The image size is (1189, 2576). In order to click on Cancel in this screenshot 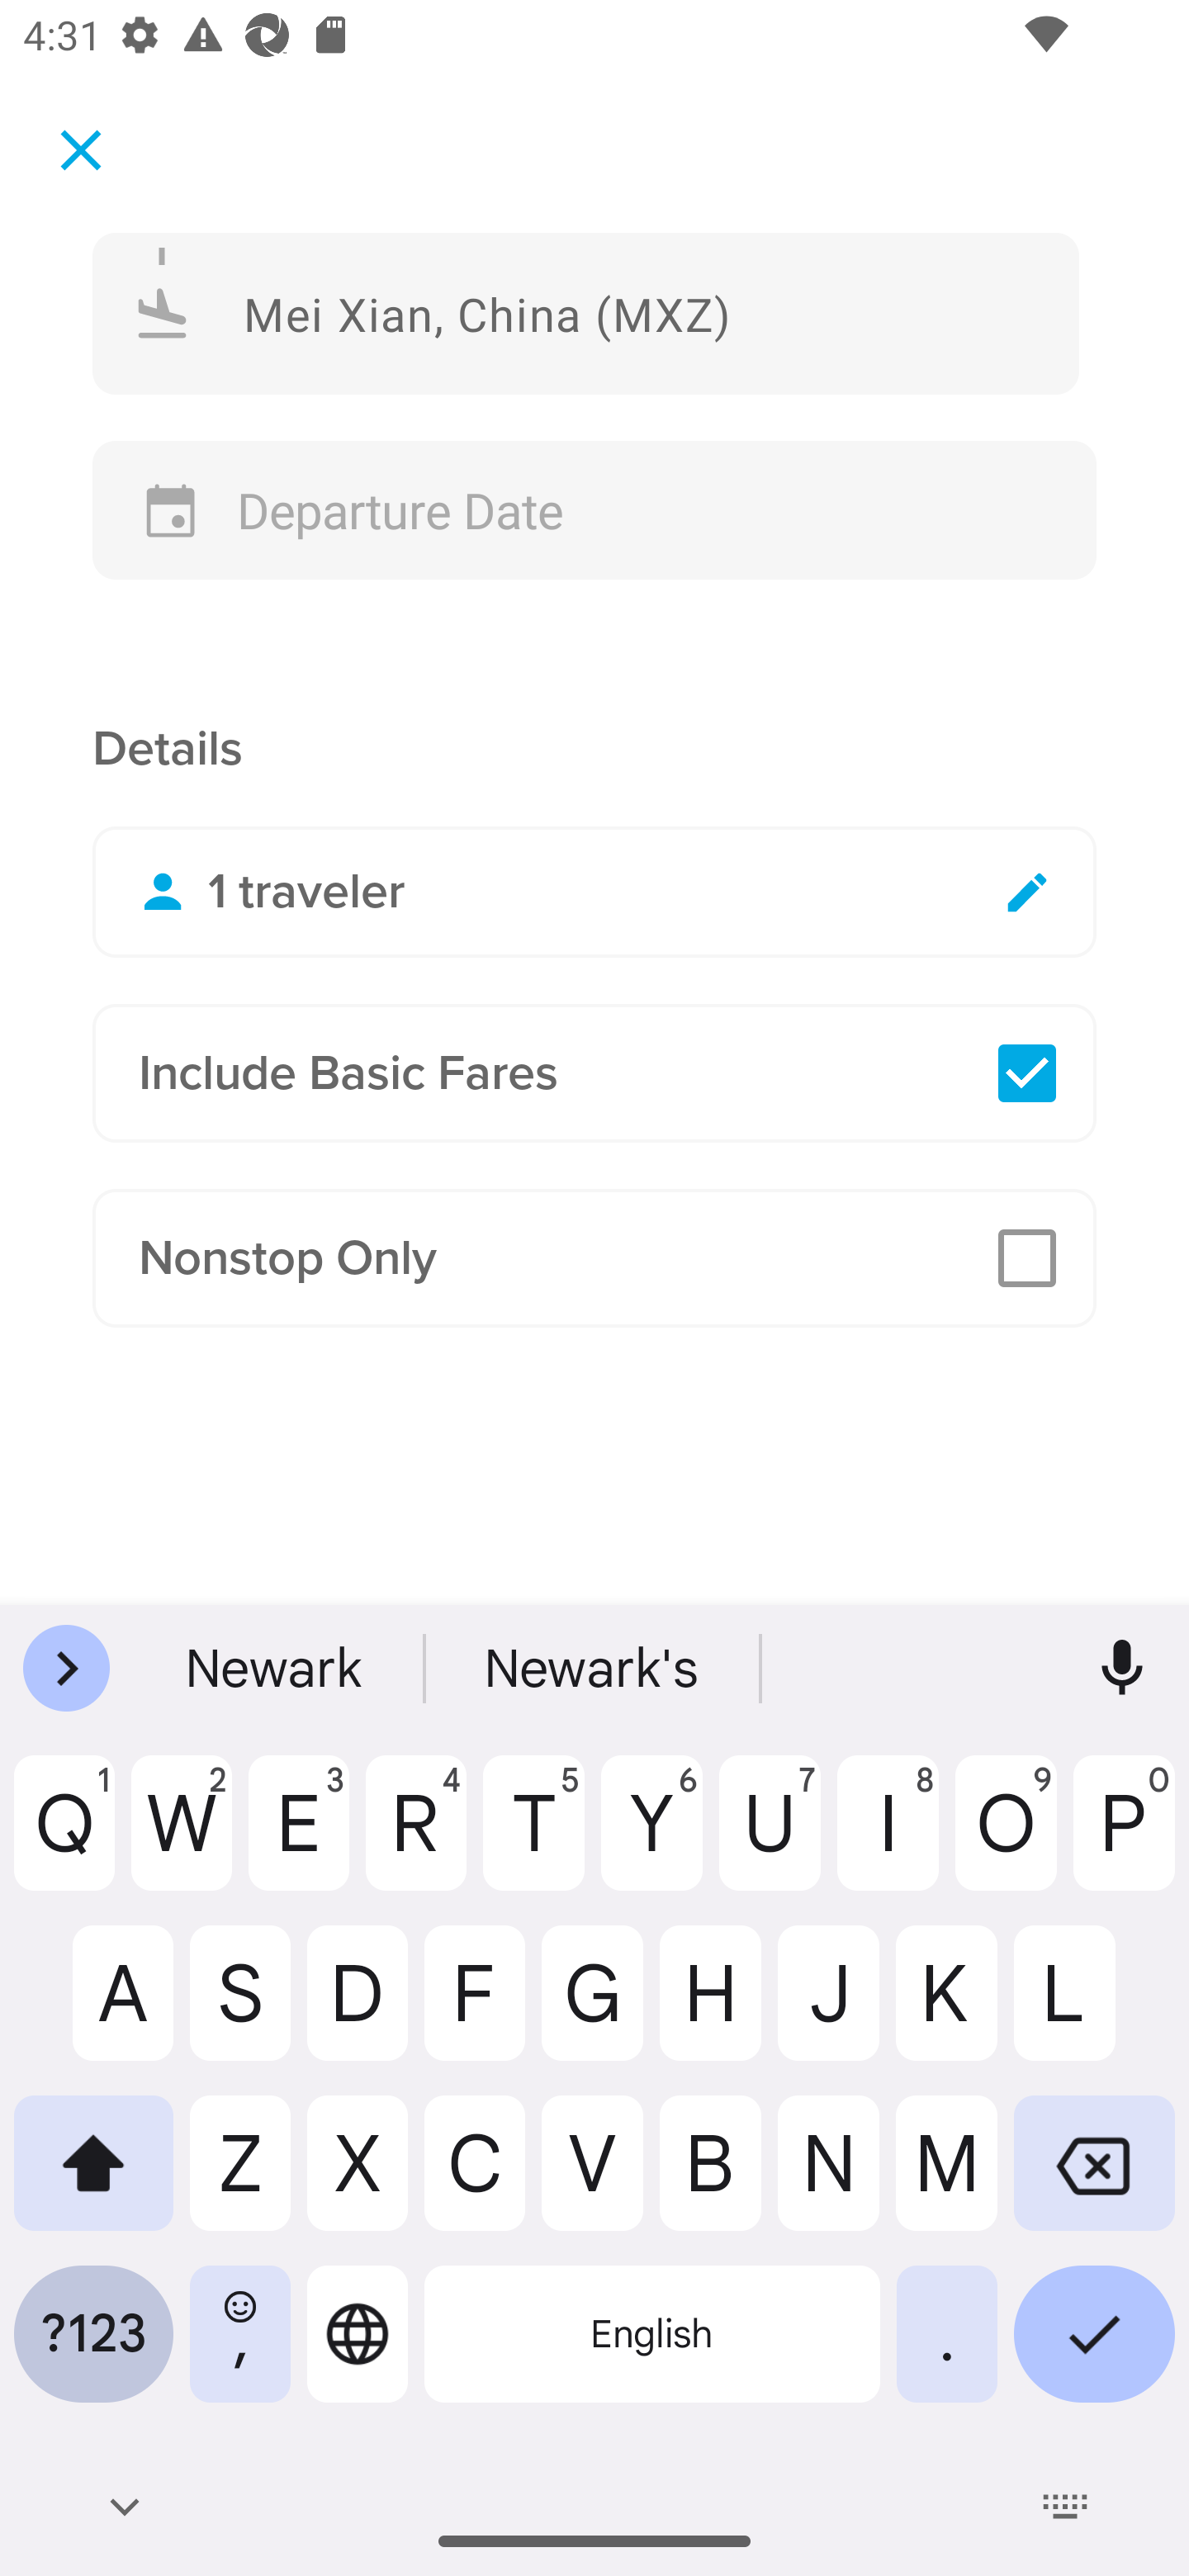, I will do `click(81, 149)`.